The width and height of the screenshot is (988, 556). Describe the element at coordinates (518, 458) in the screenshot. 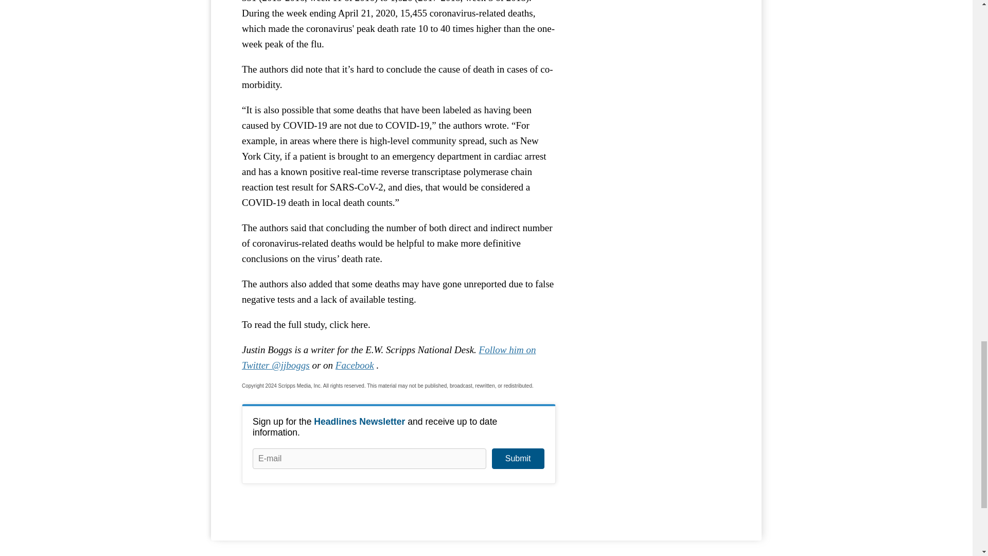

I see `Submit` at that location.